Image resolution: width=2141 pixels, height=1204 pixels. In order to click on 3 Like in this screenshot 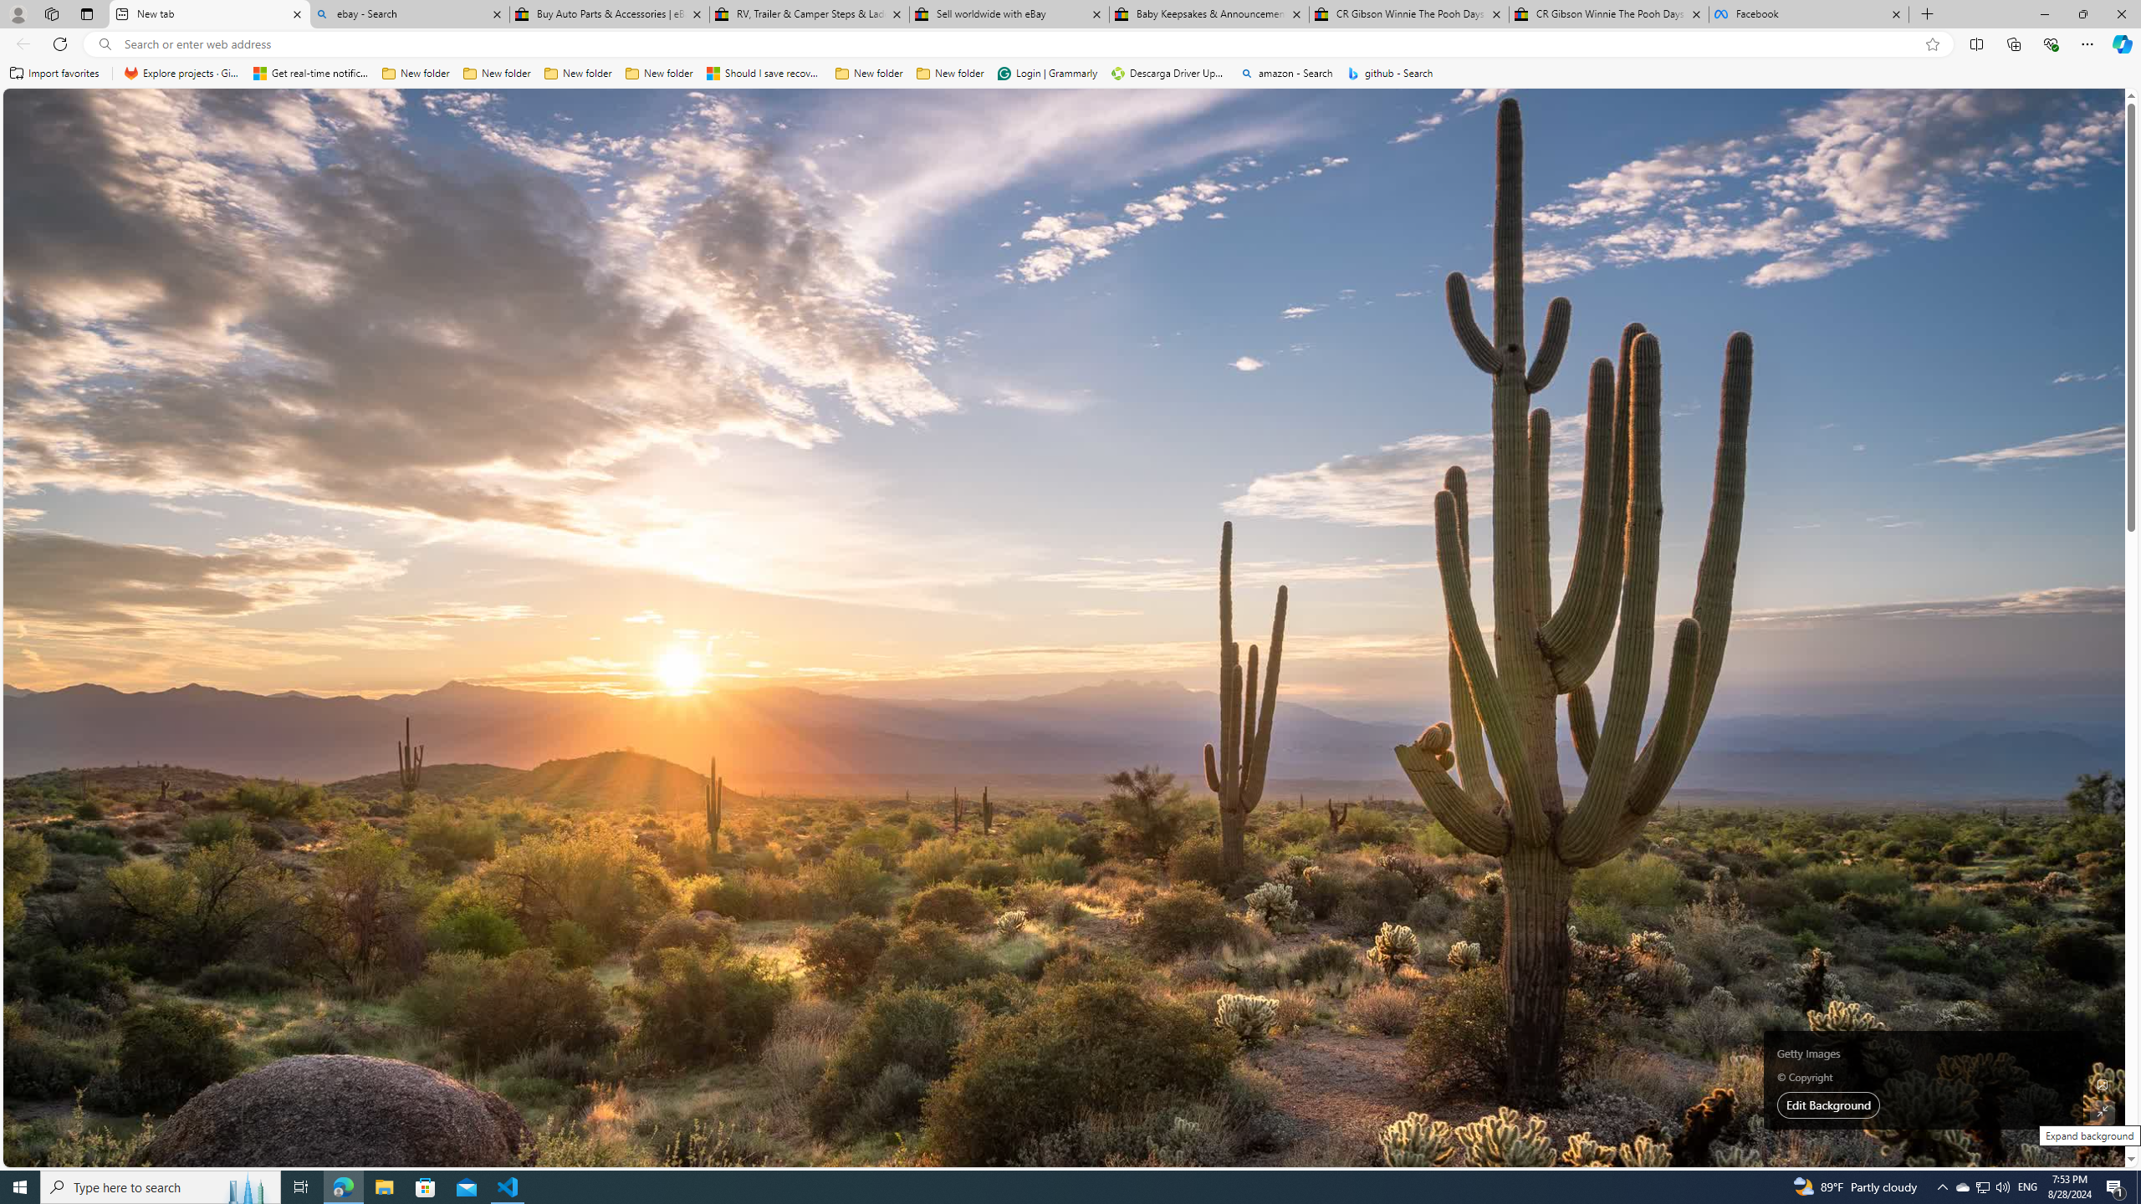, I will do `click(963, 480)`.